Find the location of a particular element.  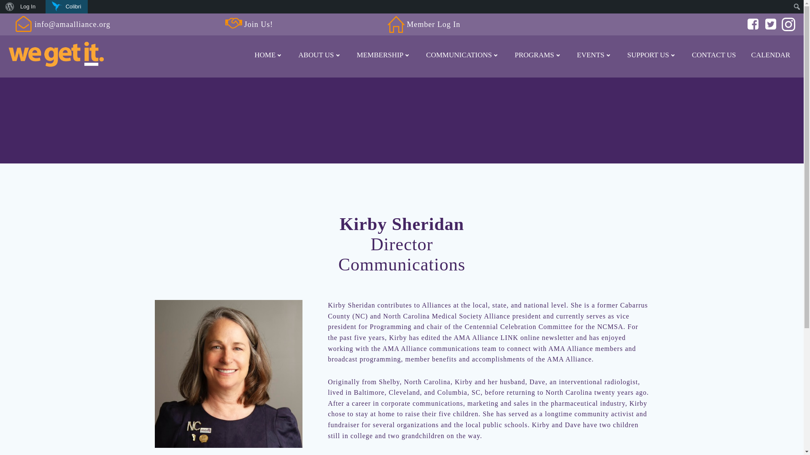

Colibri is located at coordinates (66, 7).